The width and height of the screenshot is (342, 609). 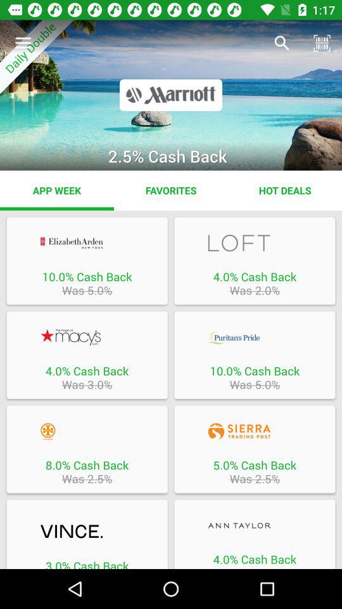 I want to click on access site, so click(x=255, y=337).